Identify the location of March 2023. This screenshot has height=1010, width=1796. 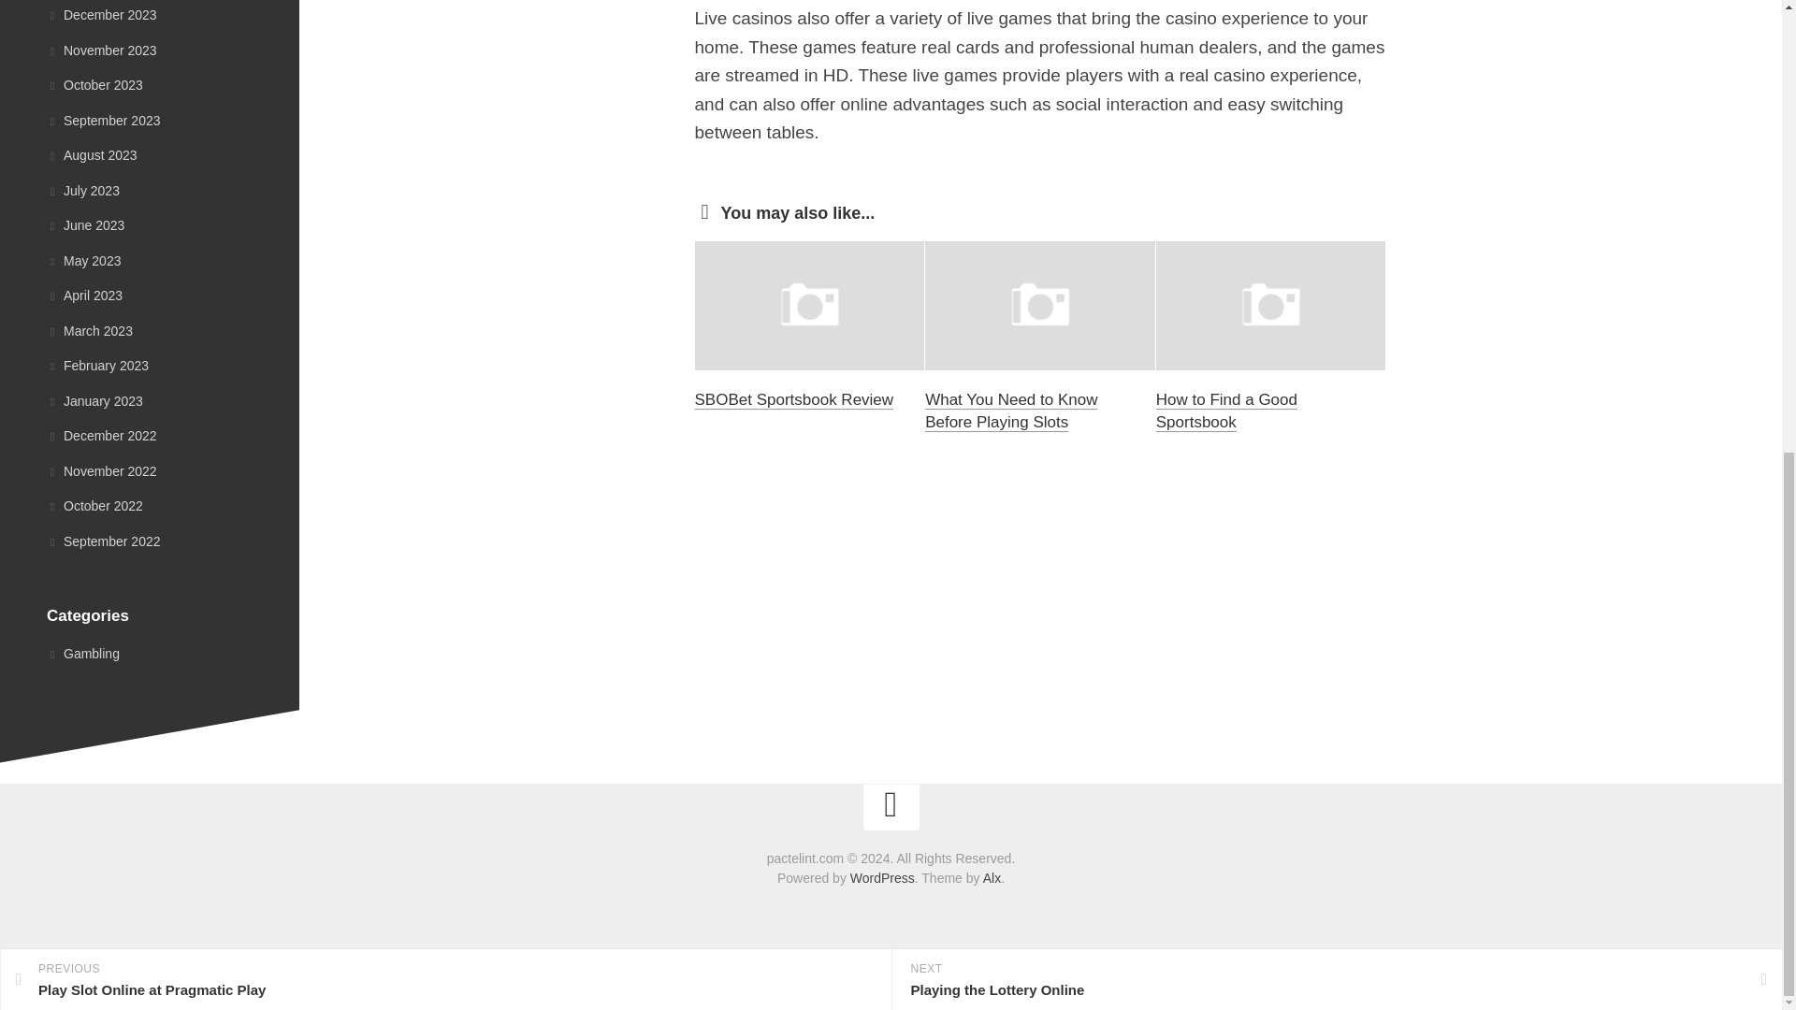
(92, 154).